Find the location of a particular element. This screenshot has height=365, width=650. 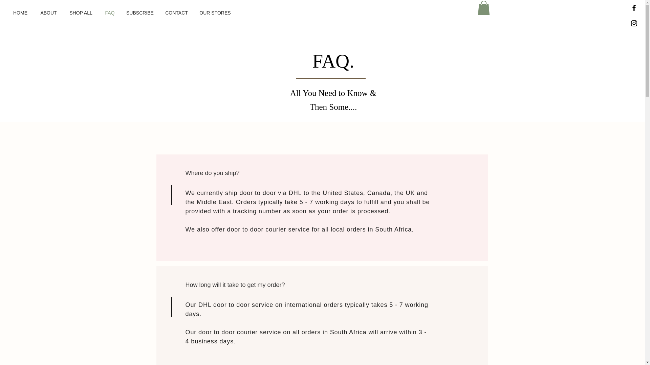

CONTACT is located at coordinates (176, 13).